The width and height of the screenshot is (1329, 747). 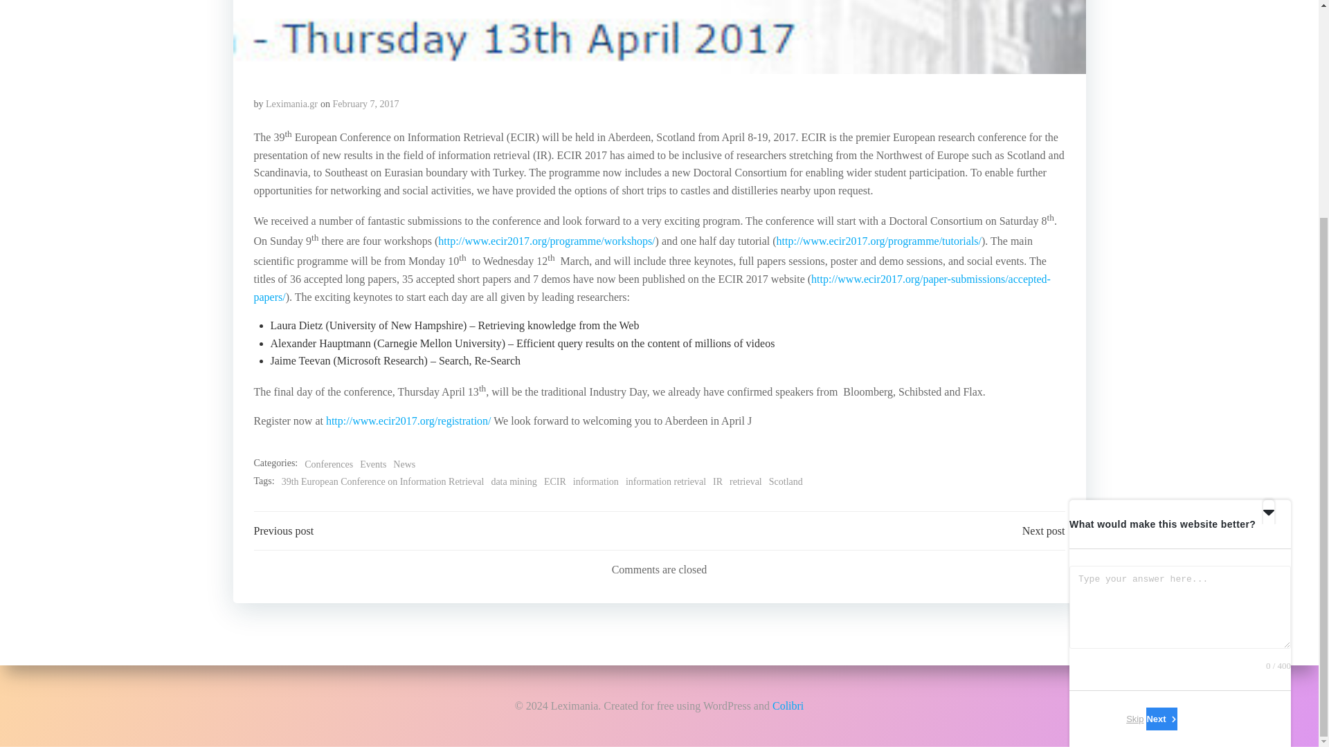 What do you see at coordinates (366, 104) in the screenshot?
I see `February 7, 2017` at bounding box center [366, 104].